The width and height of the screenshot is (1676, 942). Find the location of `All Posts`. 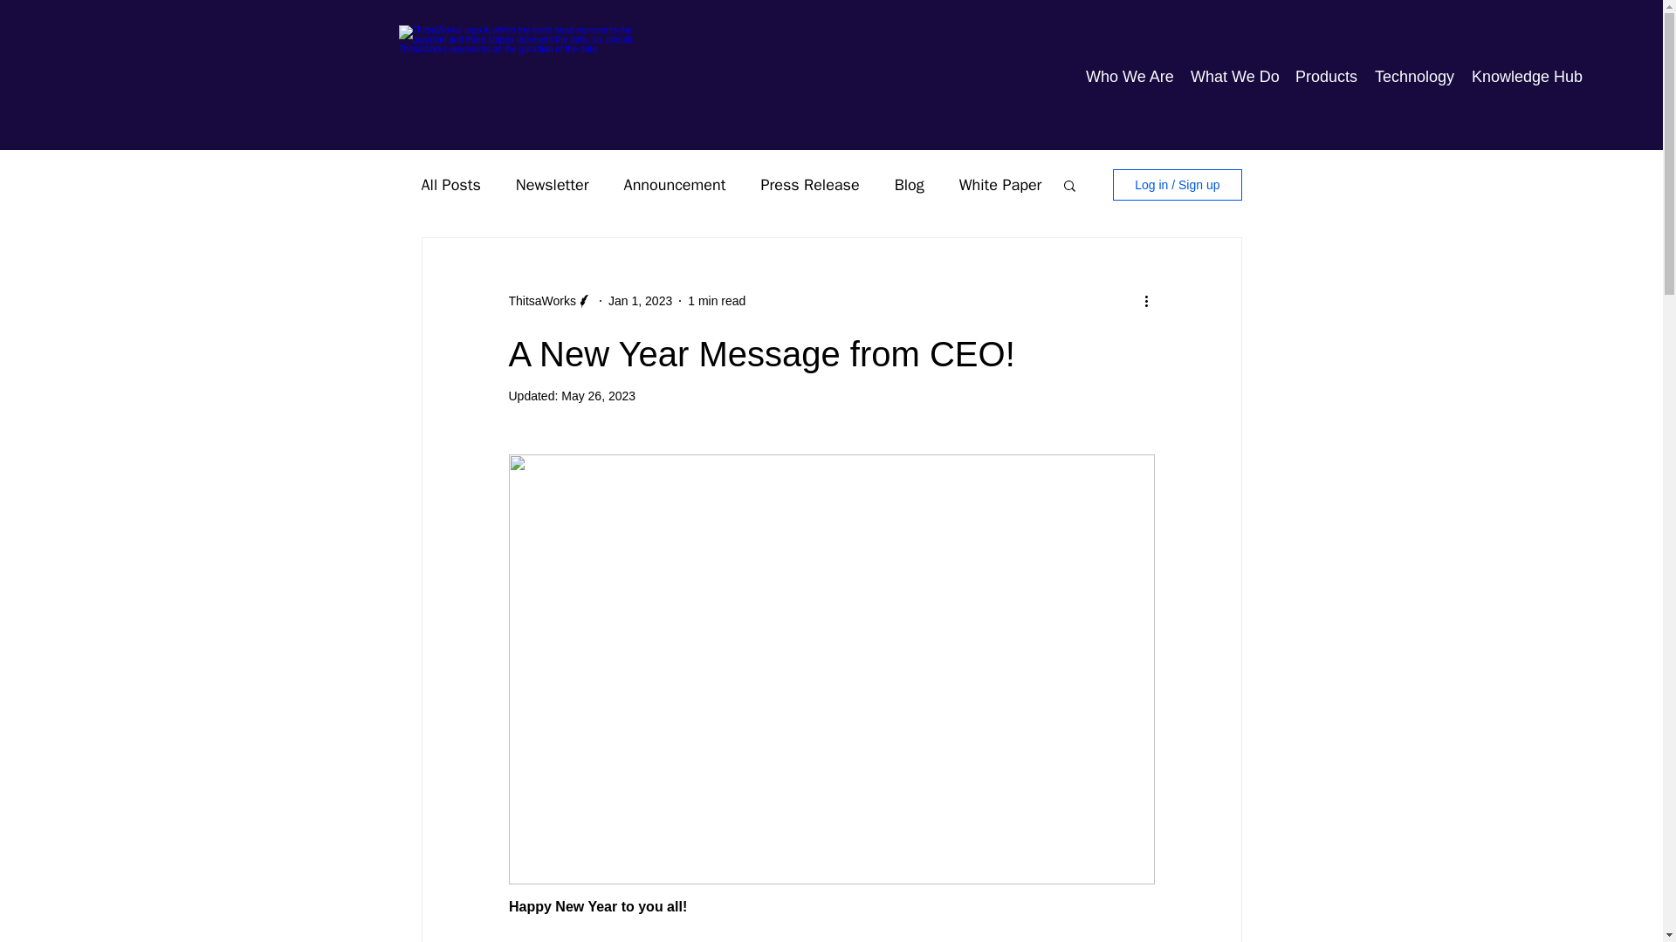

All Posts is located at coordinates (450, 184).